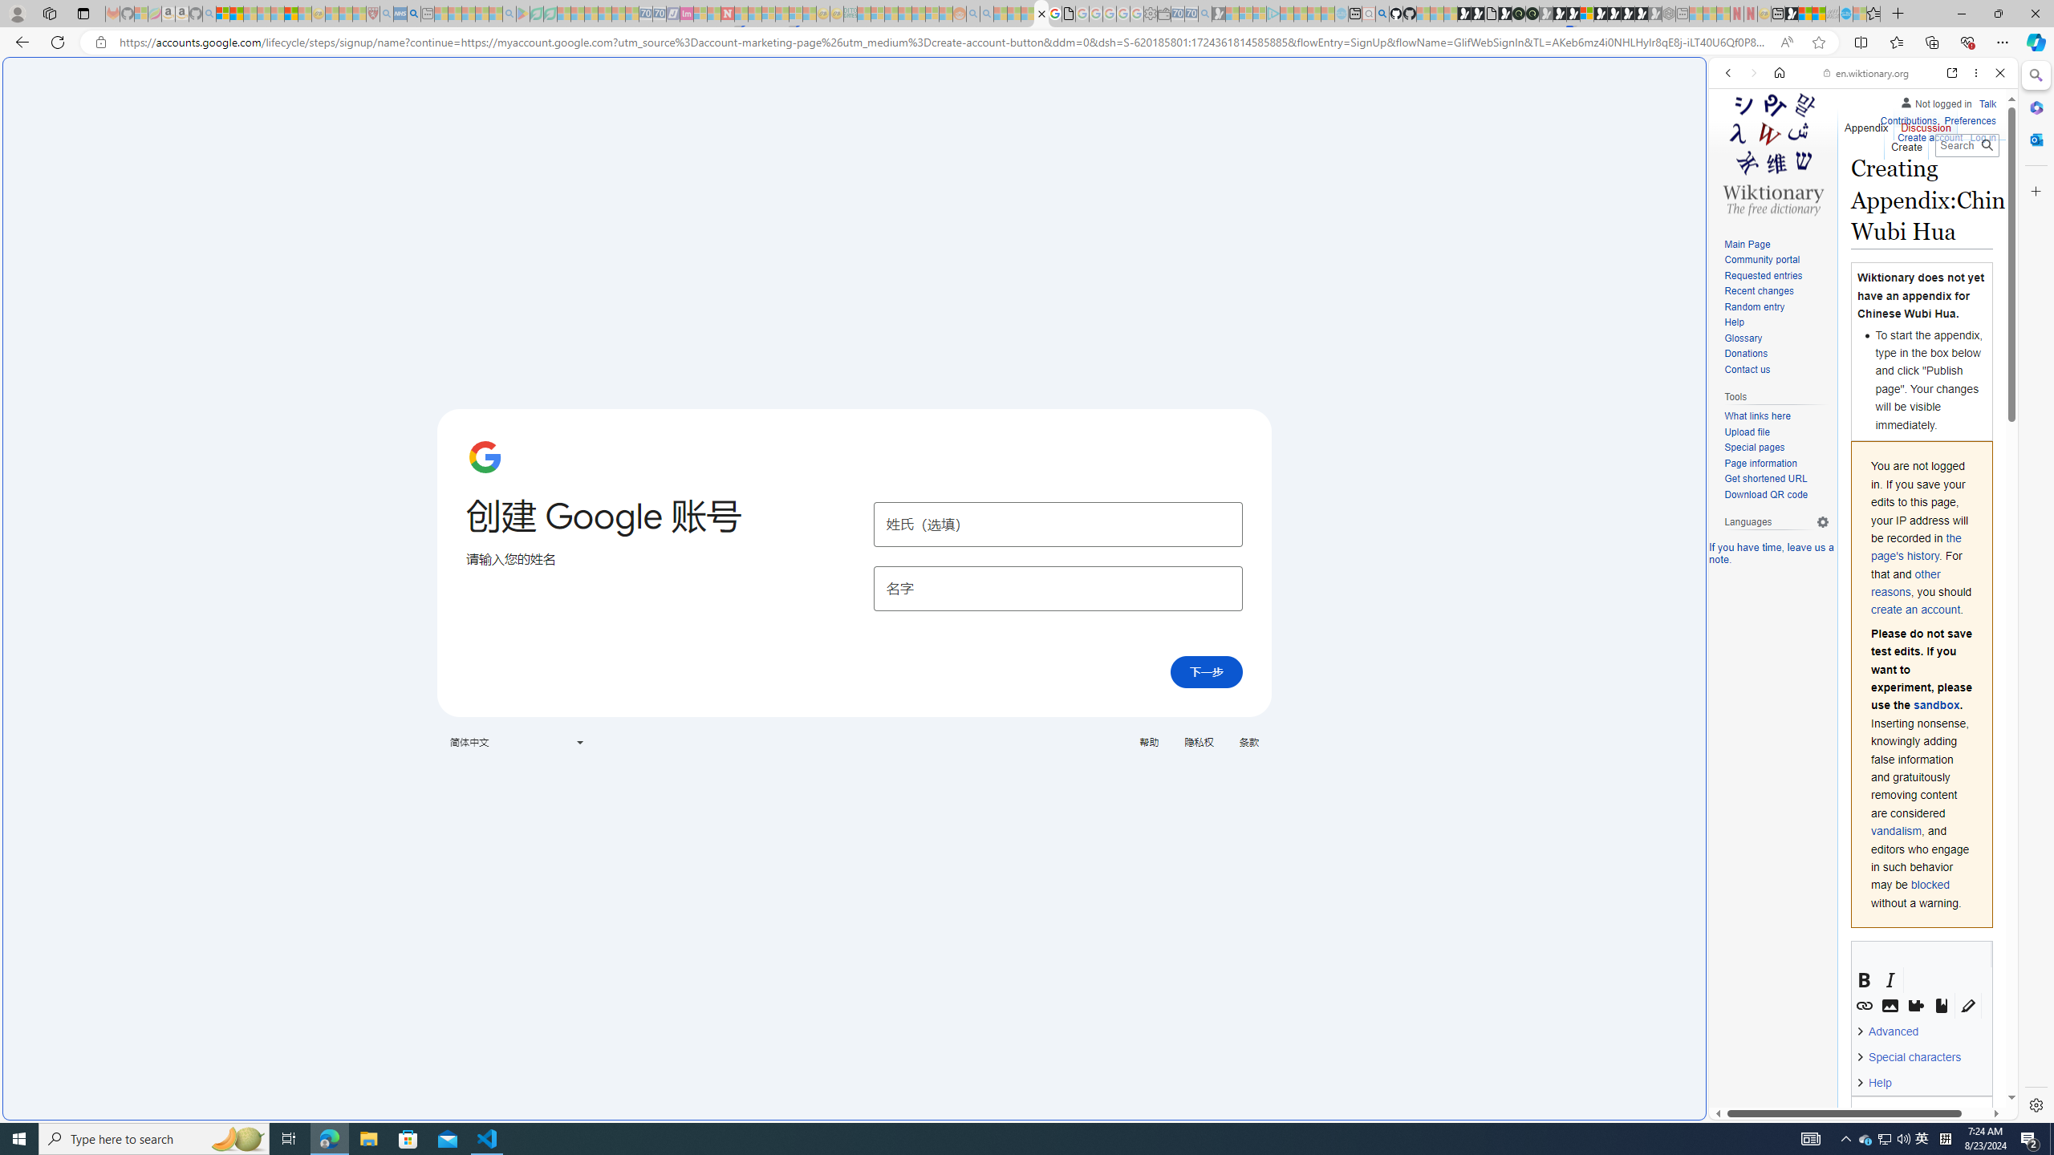 Image resolution: width=2054 pixels, height=1155 pixels. Describe the element at coordinates (1966, 145) in the screenshot. I see `Search Wiktionary` at that location.